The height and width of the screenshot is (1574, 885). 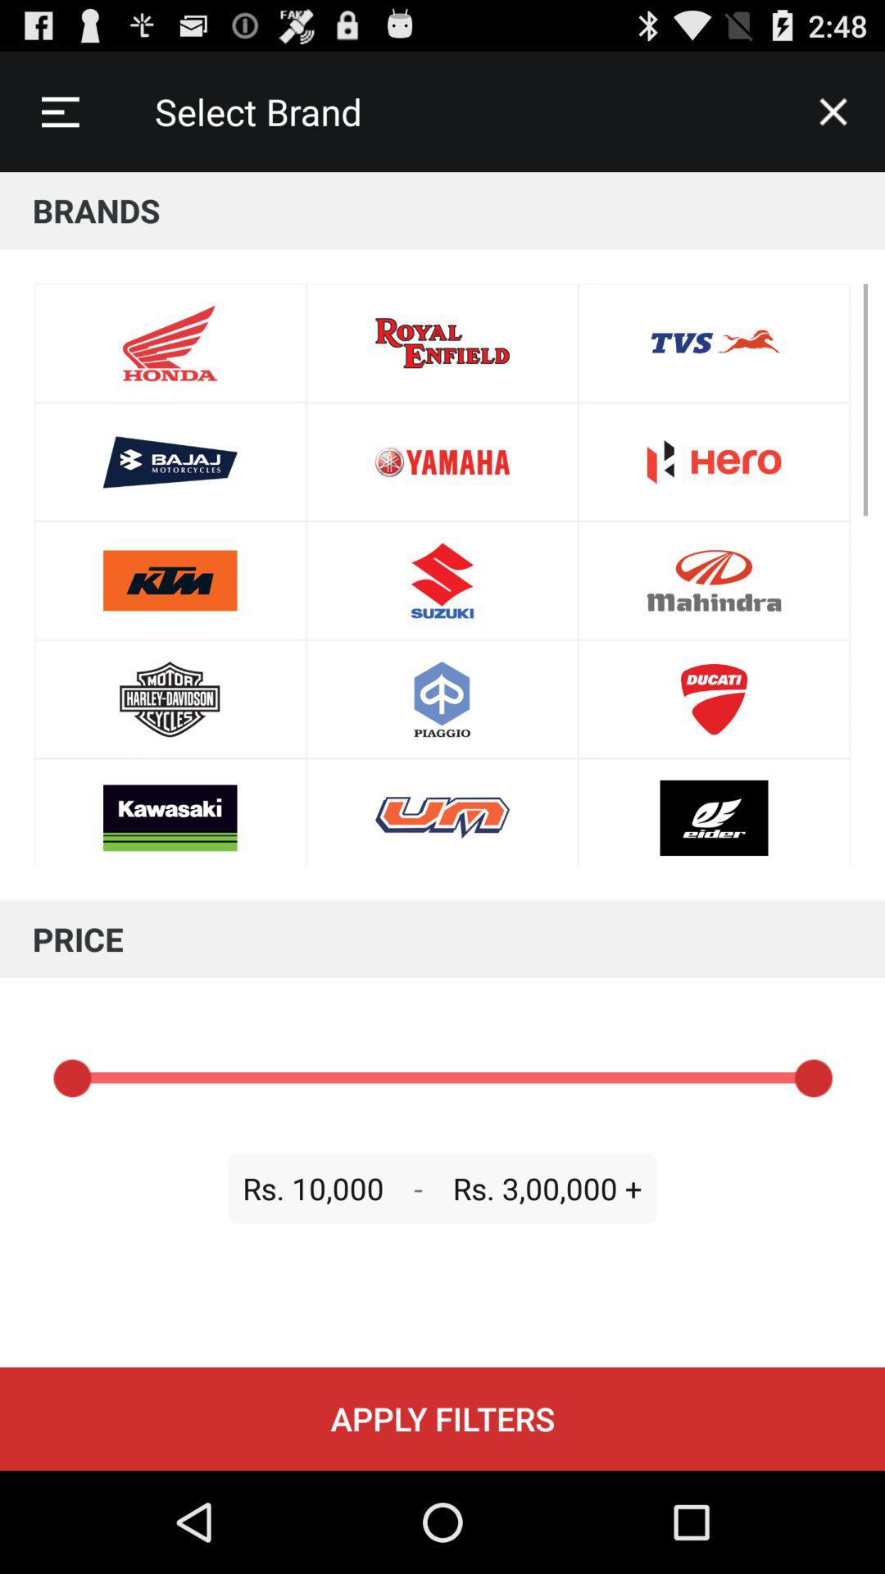 I want to click on select the item above brands, so click(x=833, y=111).